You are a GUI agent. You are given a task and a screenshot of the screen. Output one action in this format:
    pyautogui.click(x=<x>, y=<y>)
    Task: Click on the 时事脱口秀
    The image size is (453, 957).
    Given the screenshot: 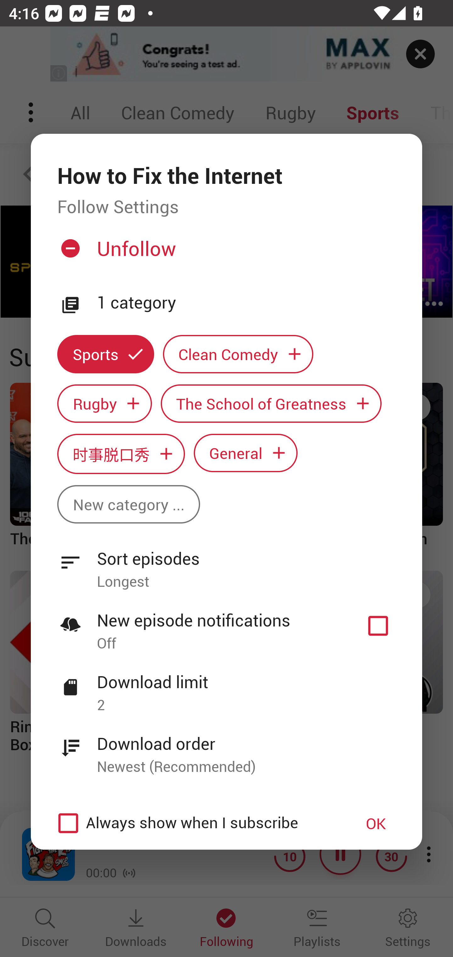 What is the action you would take?
    pyautogui.click(x=121, y=453)
    